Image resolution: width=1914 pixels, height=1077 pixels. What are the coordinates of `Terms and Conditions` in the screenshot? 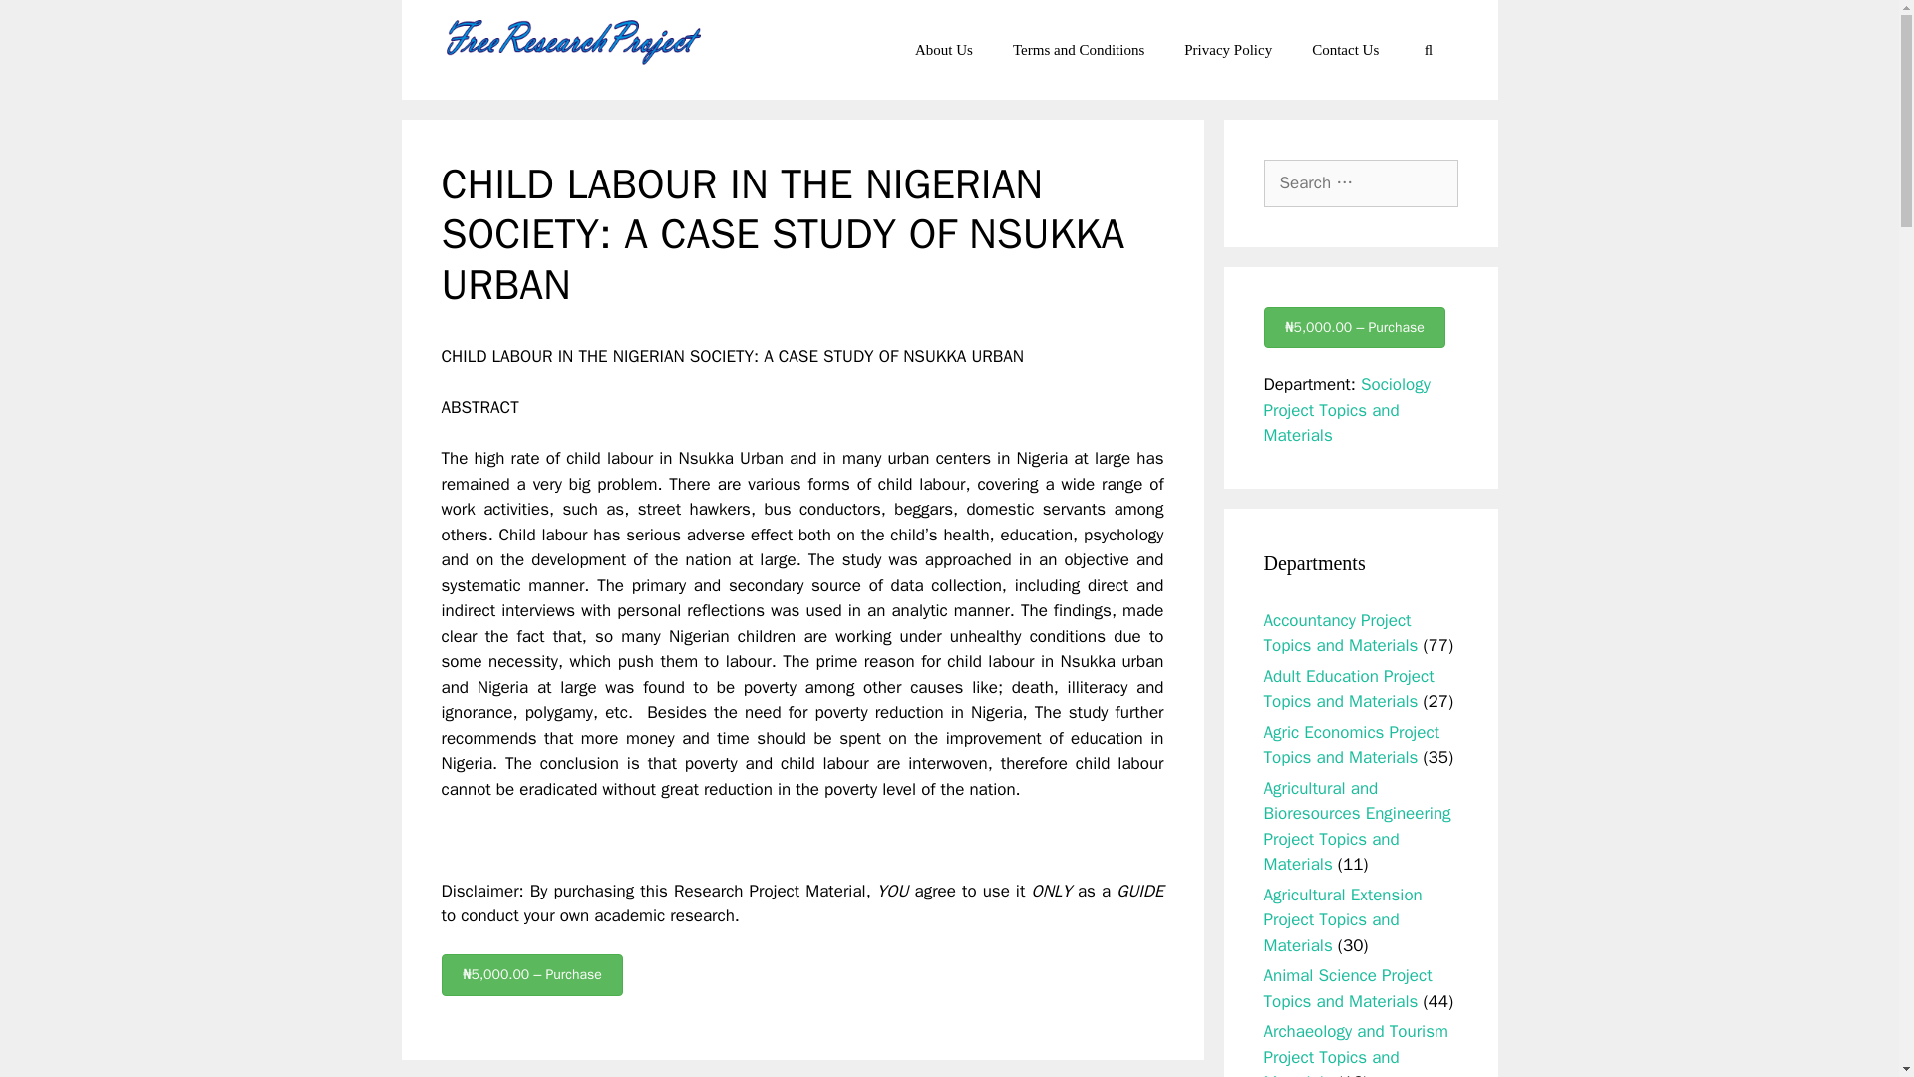 It's located at (1079, 50).